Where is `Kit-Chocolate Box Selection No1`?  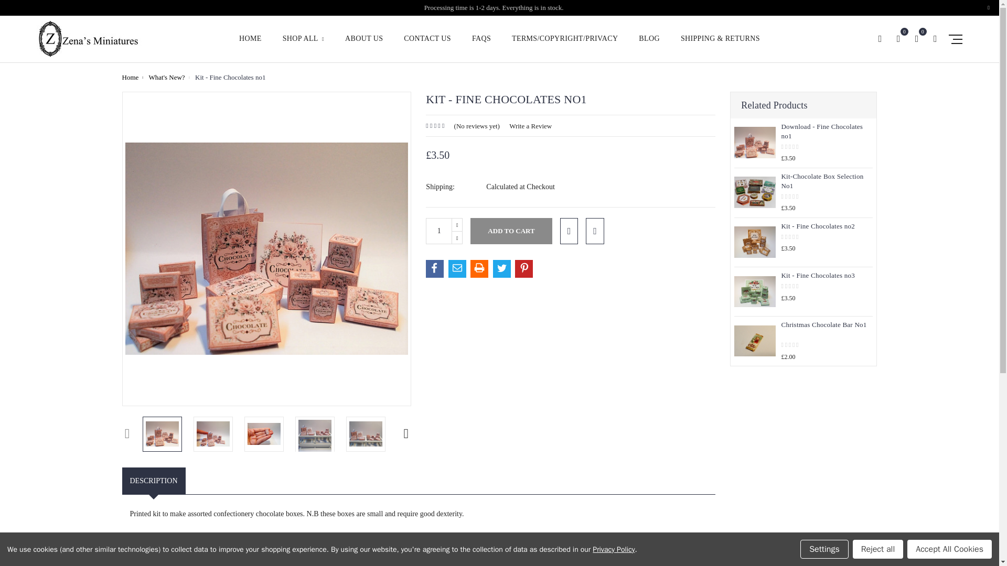
Kit-Chocolate Box Selection No1 is located at coordinates (754, 192).